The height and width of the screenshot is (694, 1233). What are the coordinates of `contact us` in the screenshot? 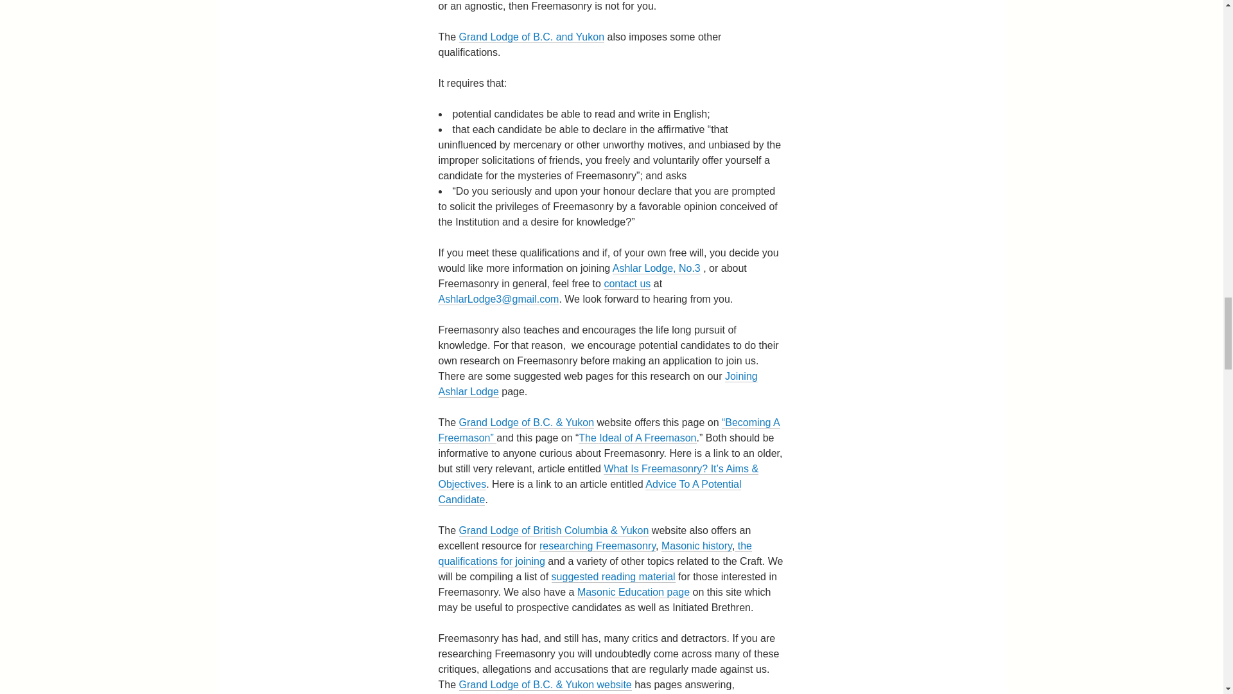 It's located at (627, 284).